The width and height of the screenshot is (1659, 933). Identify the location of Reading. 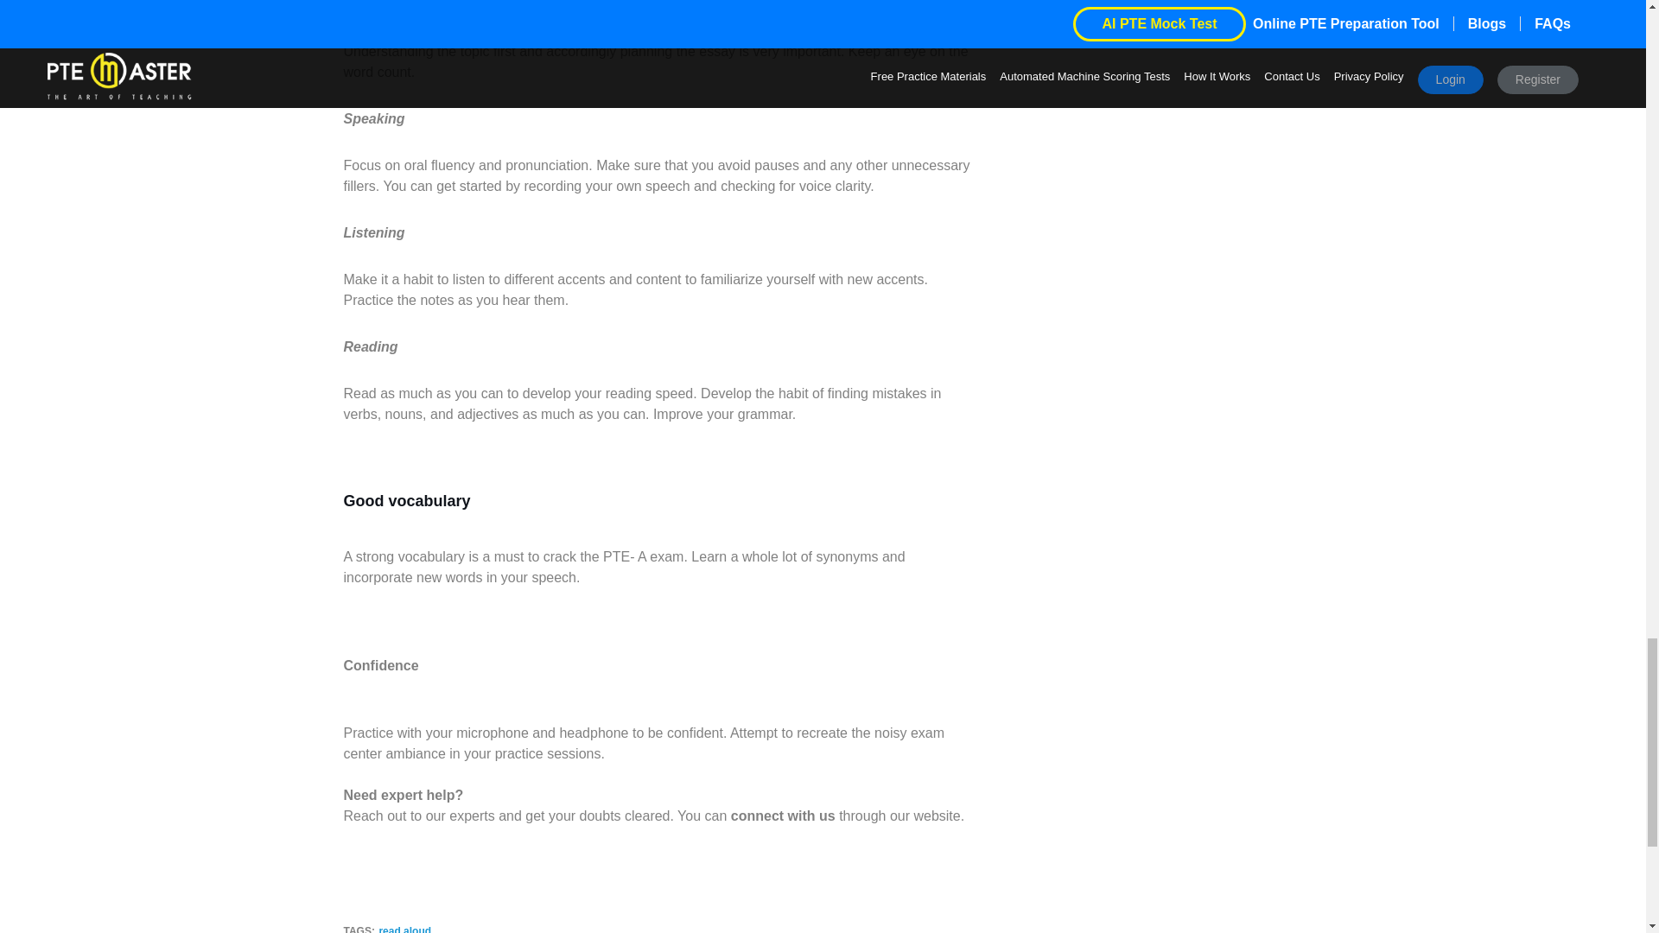
(370, 347).